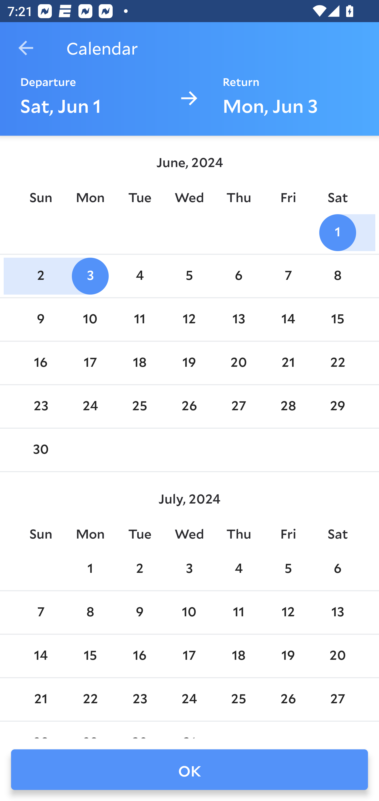 This screenshot has height=801, width=379. What do you see at coordinates (189, 363) in the screenshot?
I see `19` at bounding box center [189, 363].